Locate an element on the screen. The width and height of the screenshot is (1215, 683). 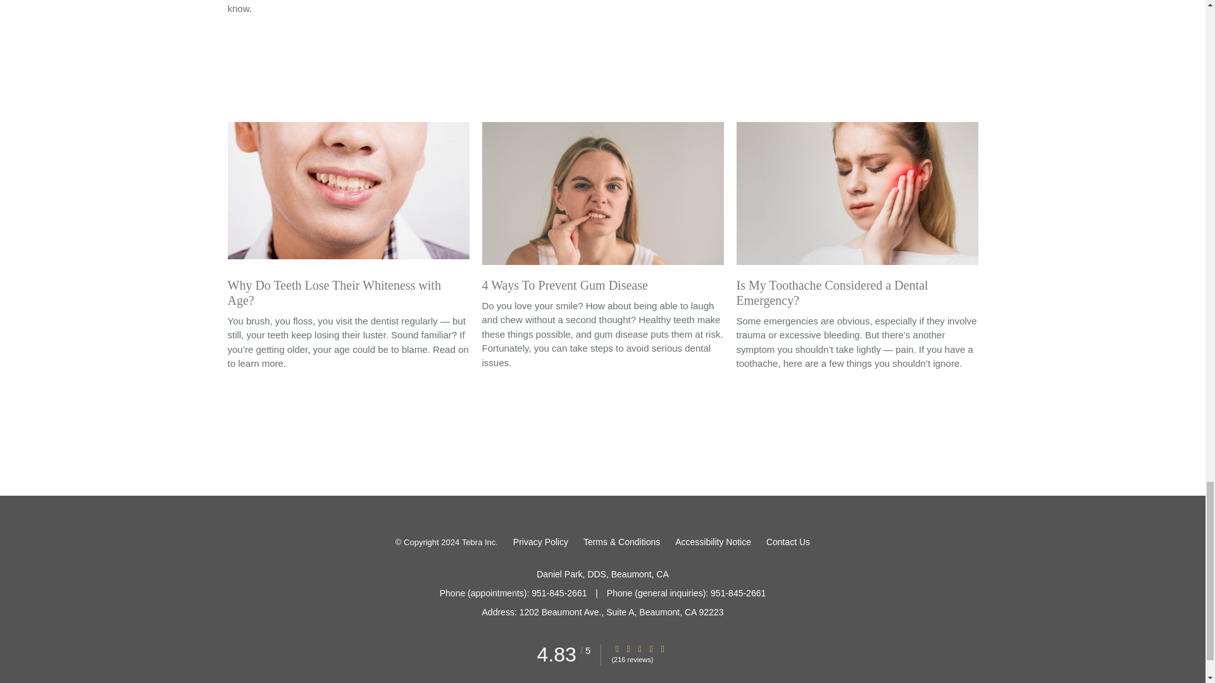
Star Rating is located at coordinates (663, 649).